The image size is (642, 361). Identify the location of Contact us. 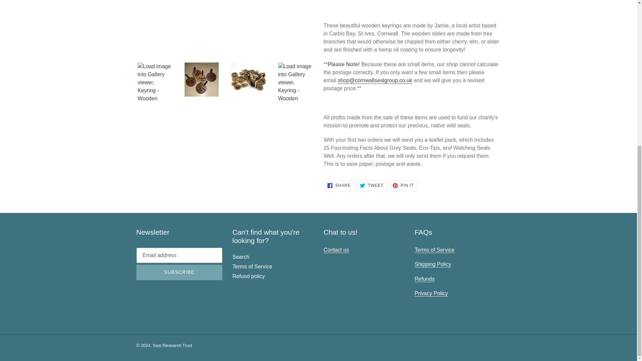
(336, 250).